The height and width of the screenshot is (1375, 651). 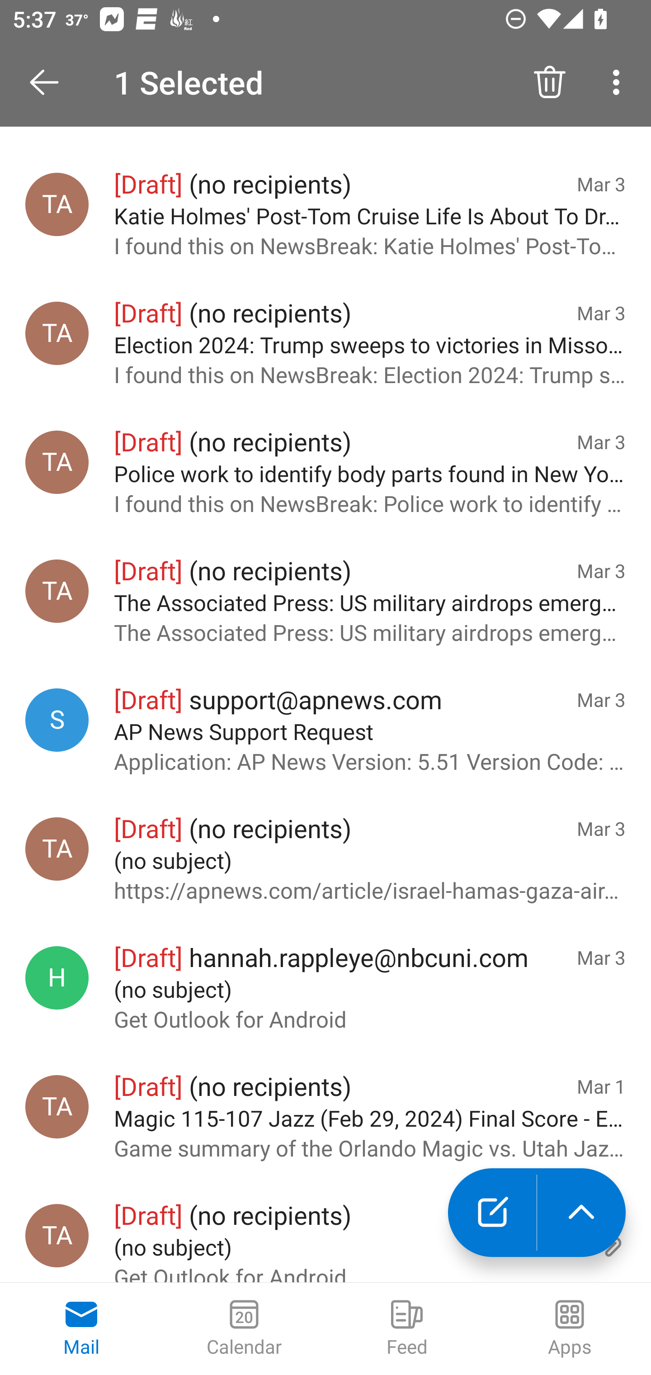 I want to click on Calendar, so click(x=244, y=1329).